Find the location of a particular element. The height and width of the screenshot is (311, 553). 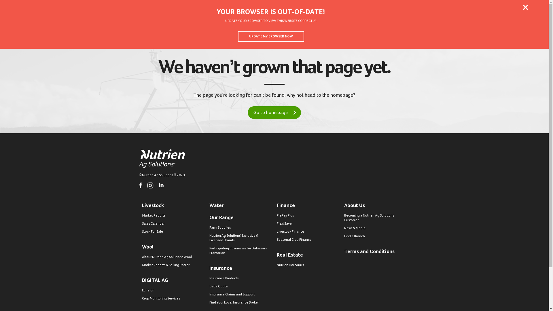

Insurance Claims and Support is located at coordinates (240, 295).